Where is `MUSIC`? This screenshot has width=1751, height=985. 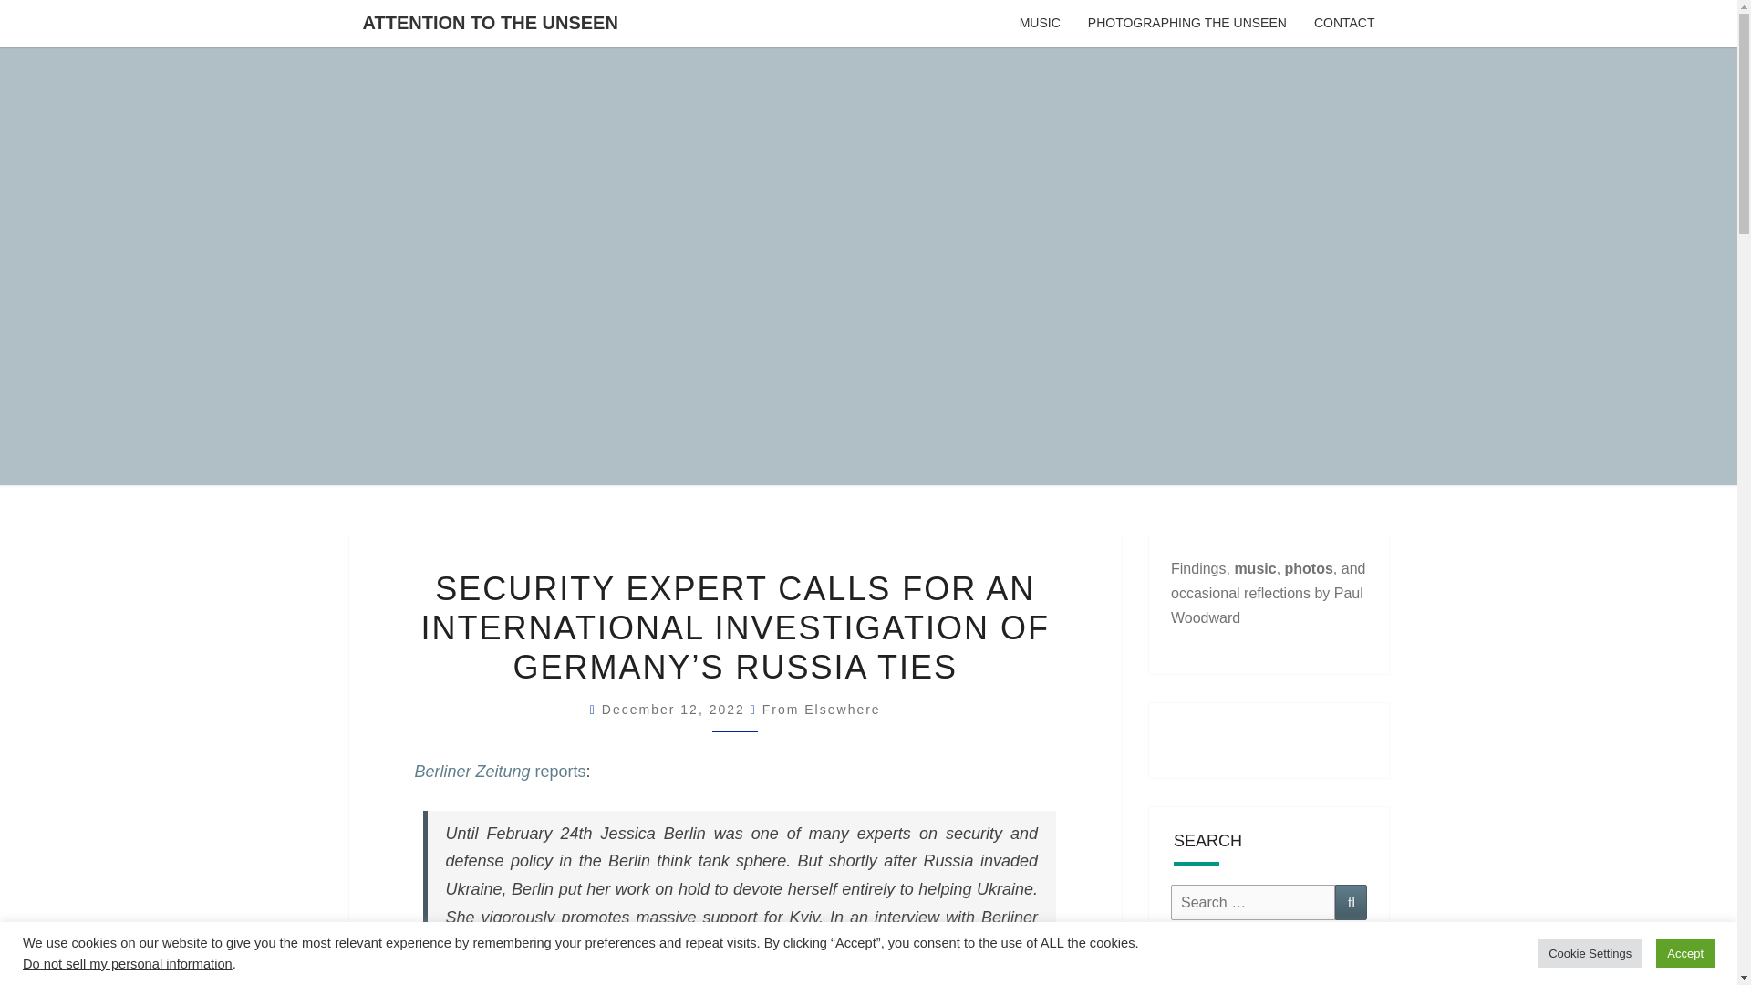 MUSIC is located at coordinates (1040, 24).